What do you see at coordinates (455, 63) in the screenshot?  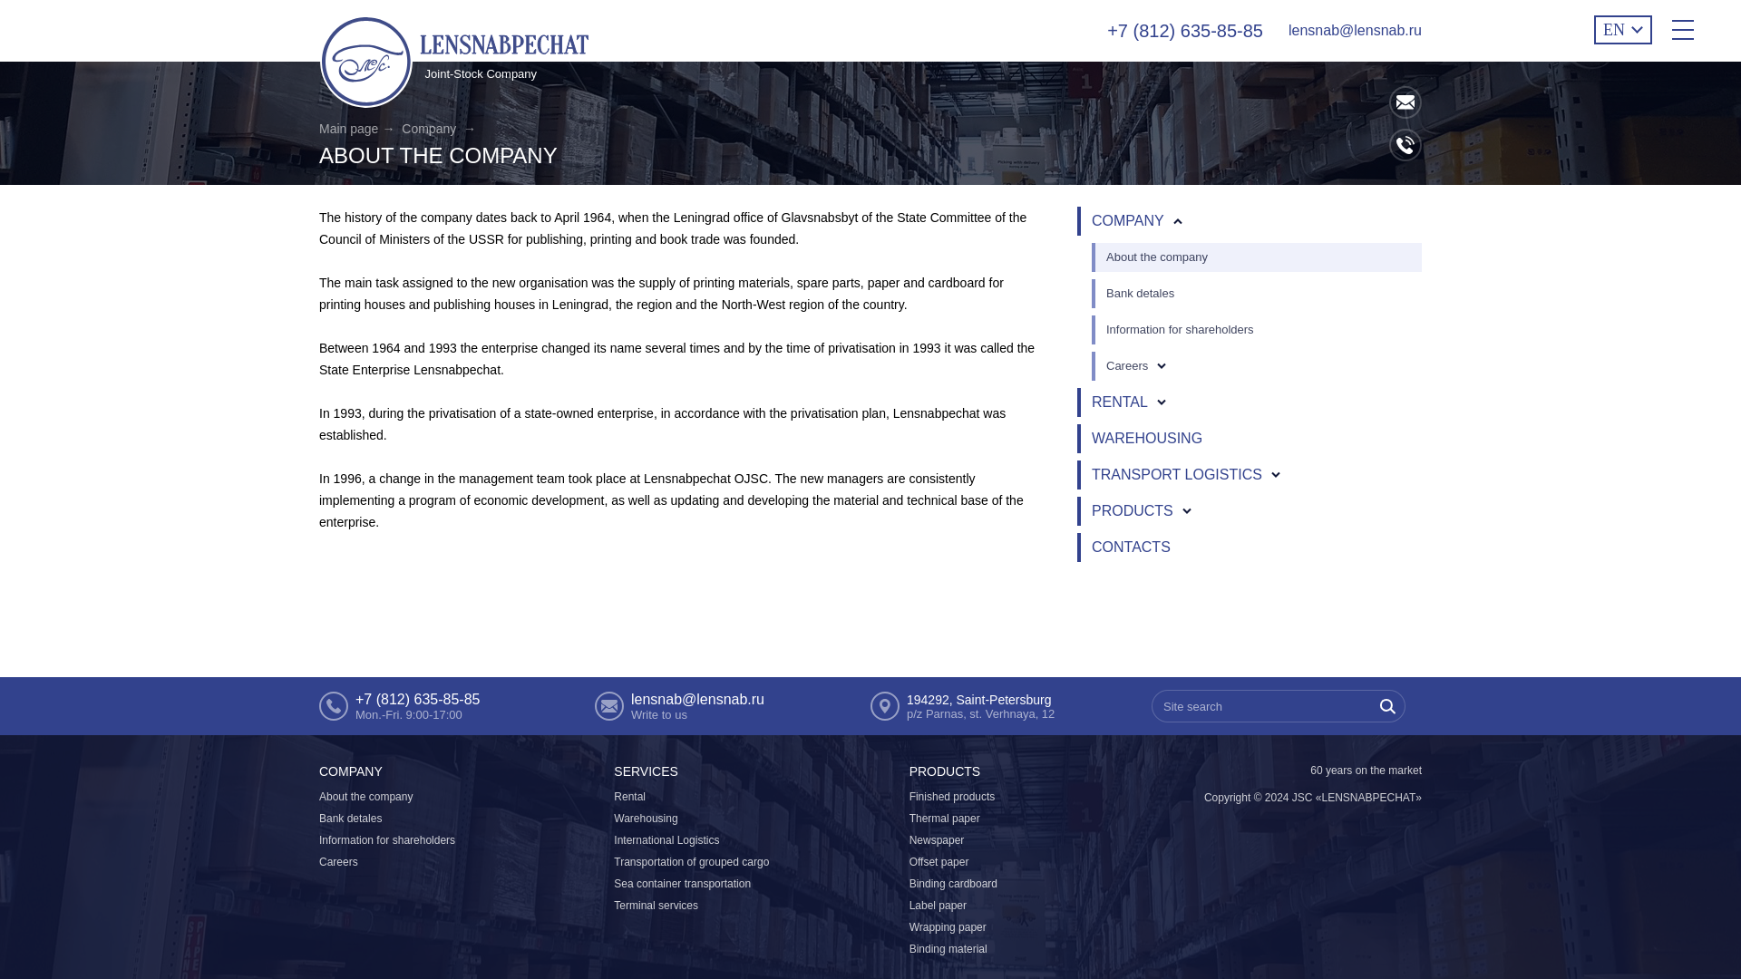 I see `Joint-Stock Company` at bounding box center [455, 63].